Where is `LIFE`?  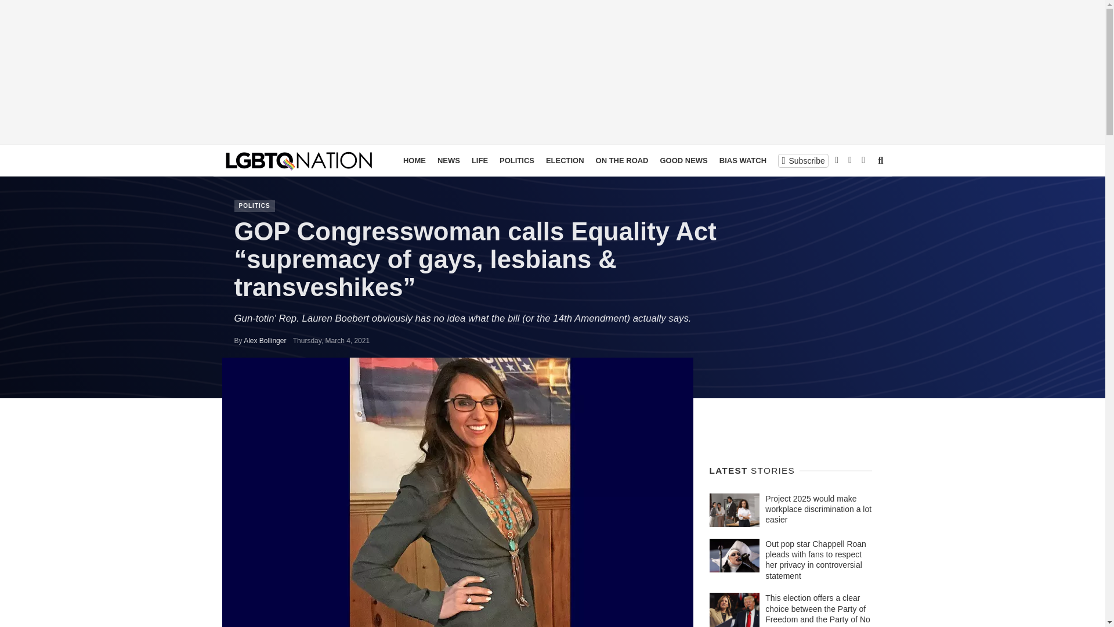
LIFE is located at coordinates (479, 160).